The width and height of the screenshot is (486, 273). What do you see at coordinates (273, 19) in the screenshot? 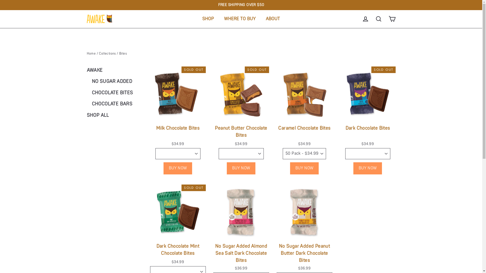
I see `ABOUT` at bounding box center [273, 19].